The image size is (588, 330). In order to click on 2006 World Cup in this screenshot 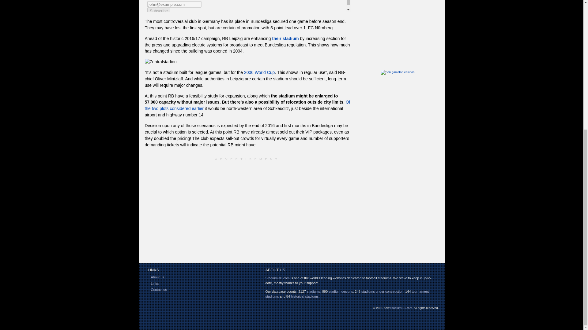, I will do `click(259, 72)`.